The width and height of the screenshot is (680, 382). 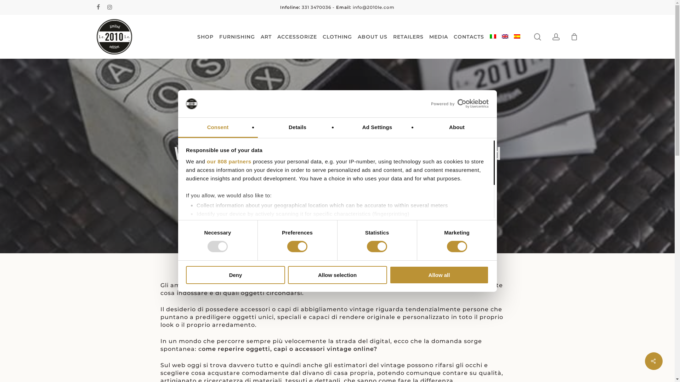 What do you see at coordinates (205, 37) in the screenshot?
I see `SHOP` at bounding box center [205, 37].